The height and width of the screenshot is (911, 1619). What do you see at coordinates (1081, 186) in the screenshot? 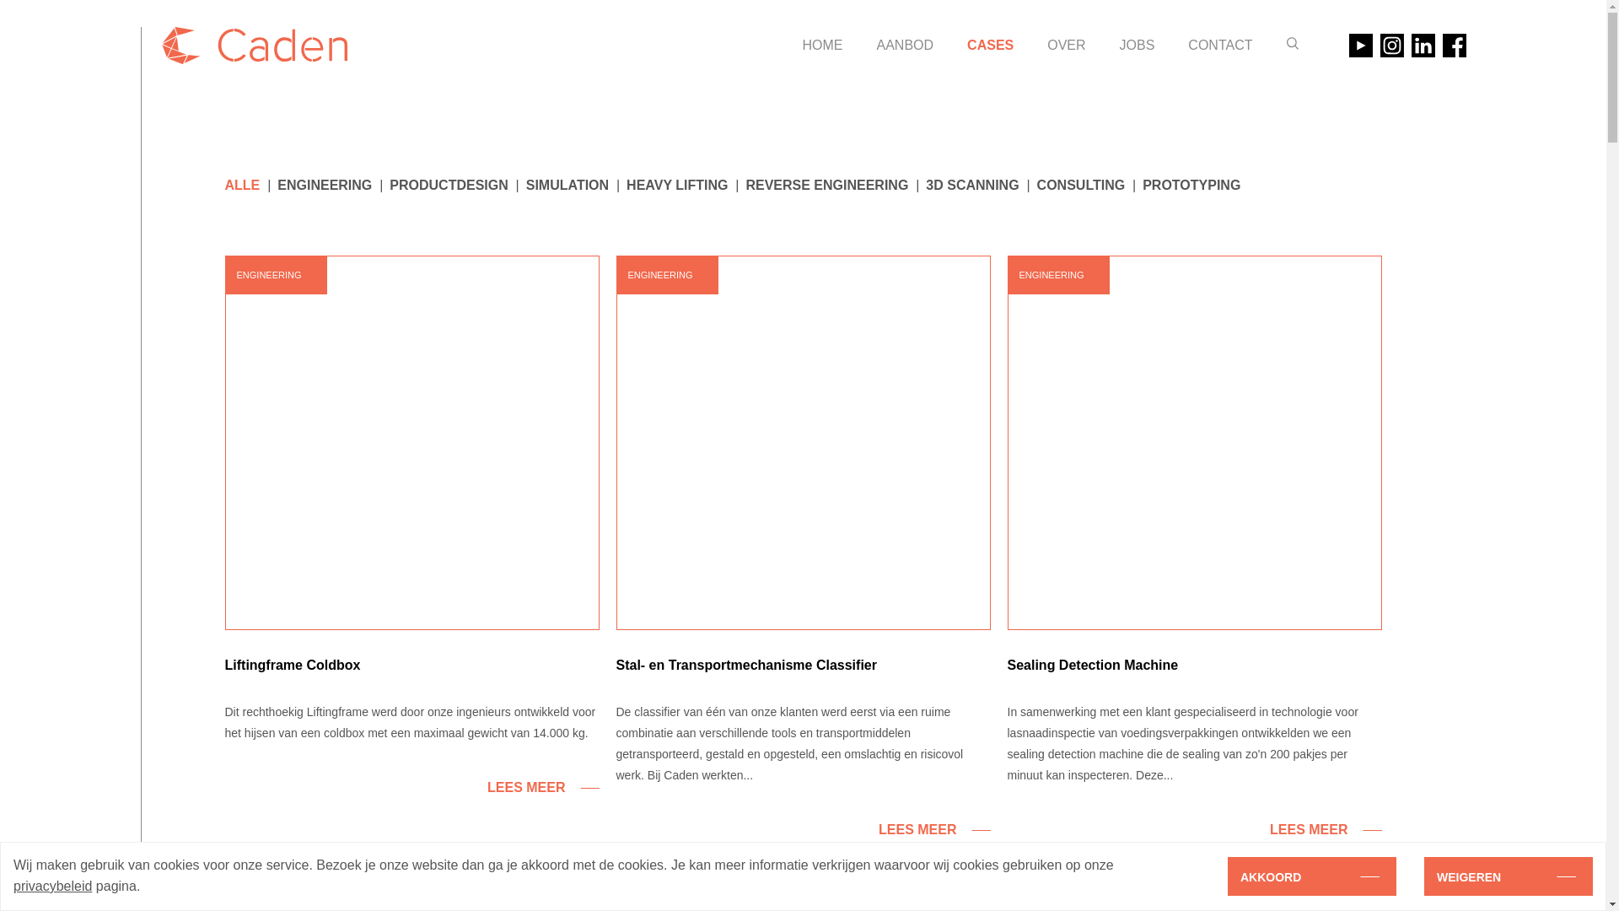
I see `CONSULTING` at bounding box center [1081, 186].